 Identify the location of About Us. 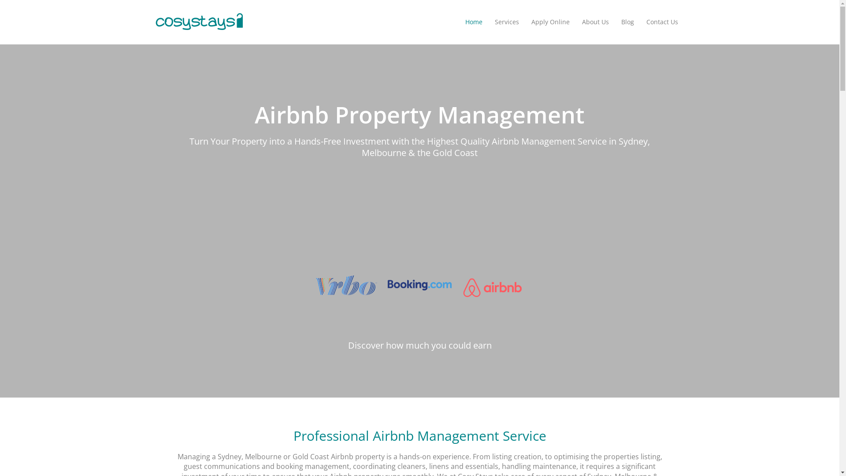
(595, 22).